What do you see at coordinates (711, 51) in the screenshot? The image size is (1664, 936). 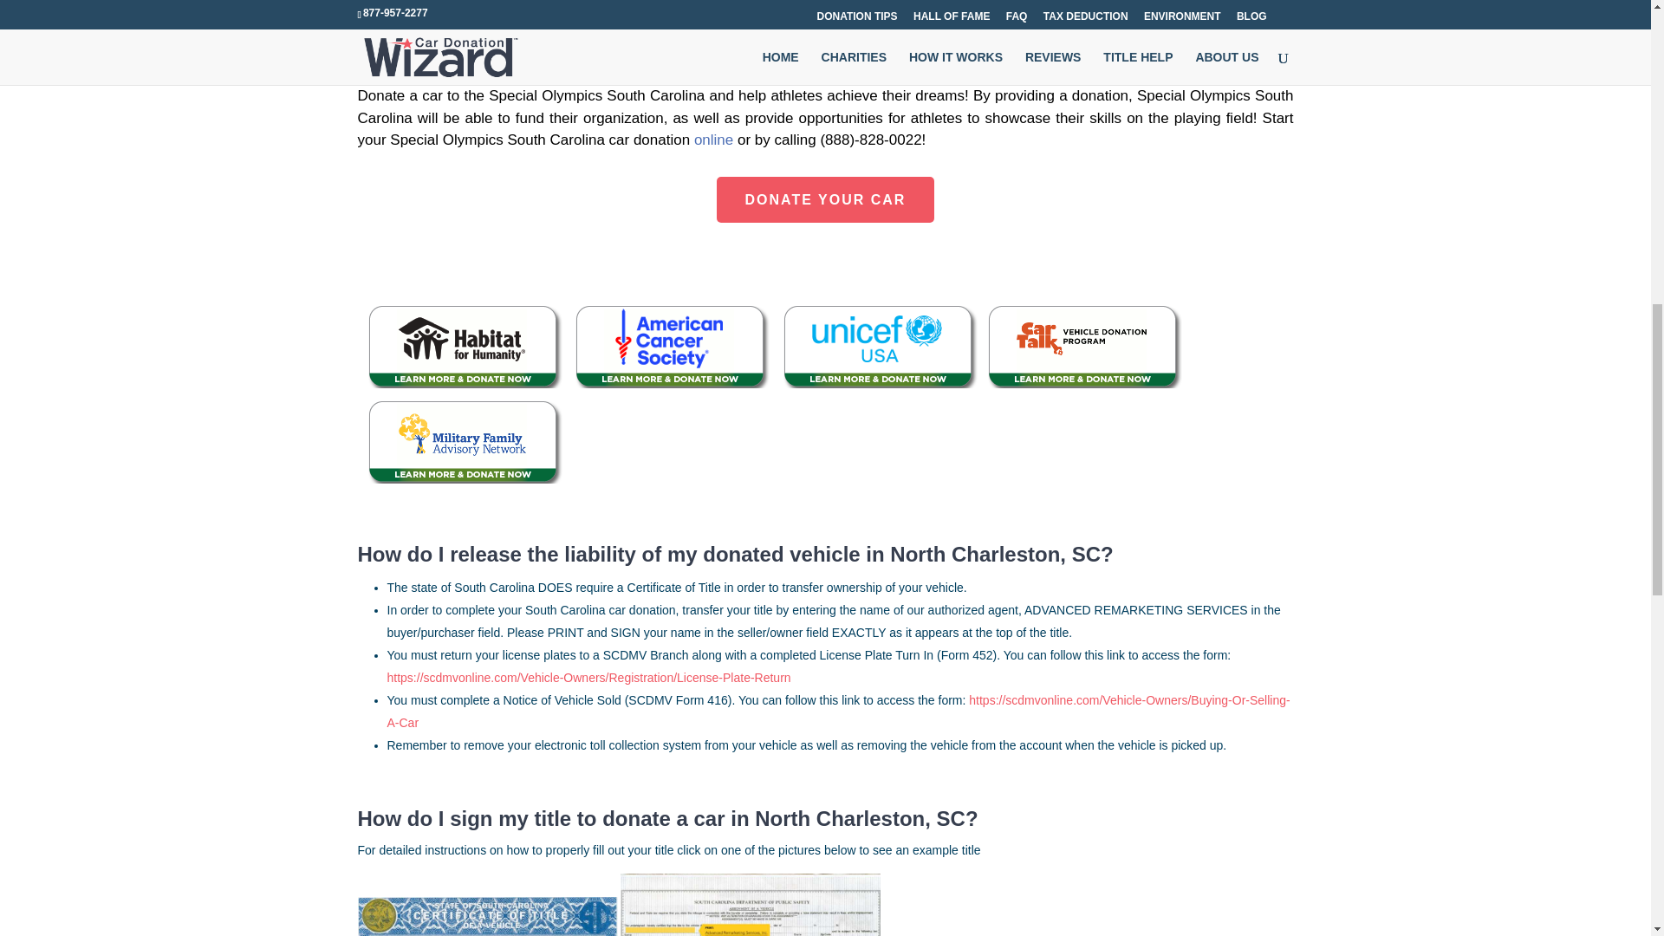 I see `online` at bounding box center [711, 51].